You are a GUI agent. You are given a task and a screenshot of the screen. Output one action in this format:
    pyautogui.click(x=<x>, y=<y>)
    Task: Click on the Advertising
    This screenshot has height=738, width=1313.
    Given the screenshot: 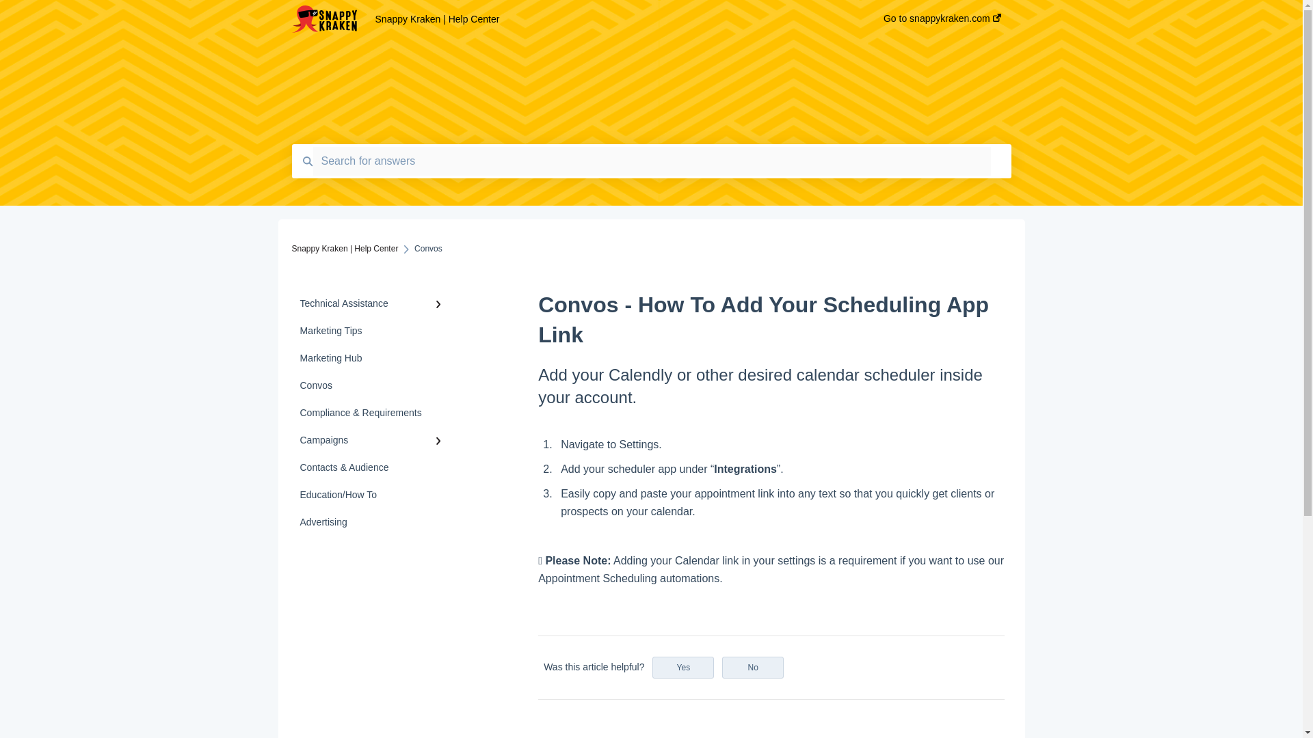 What is the action you would take?
    pyautogui.click(x=373, y=522)
    